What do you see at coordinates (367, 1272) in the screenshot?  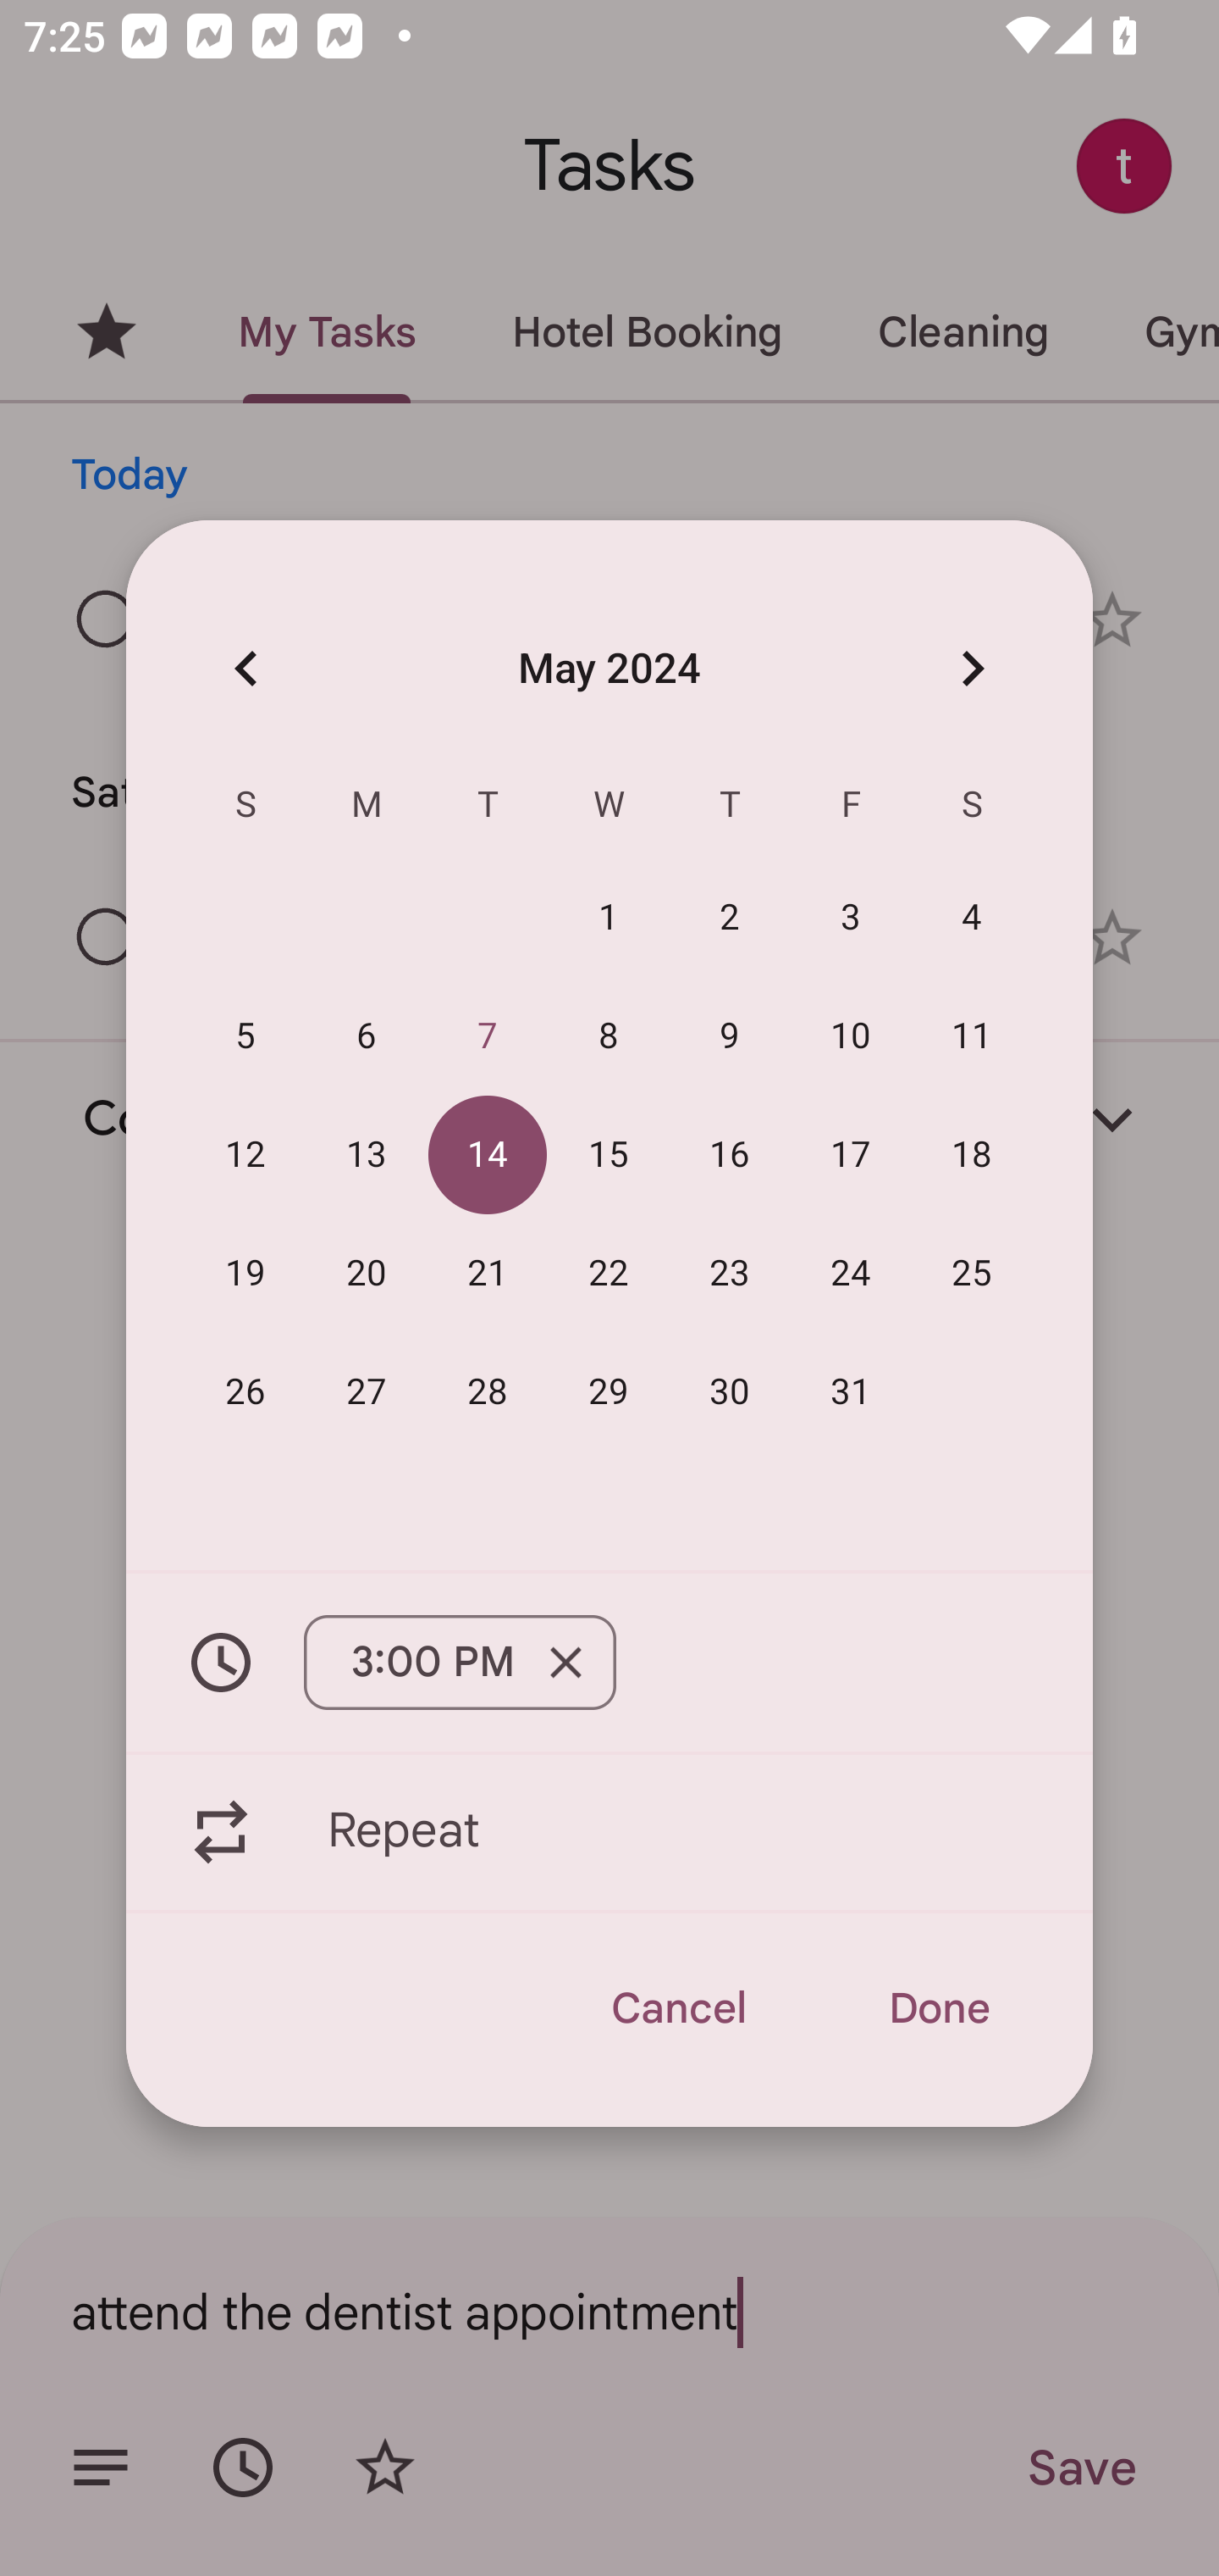 I see `20 20 May 2024` at bounding box center [367, 1272].